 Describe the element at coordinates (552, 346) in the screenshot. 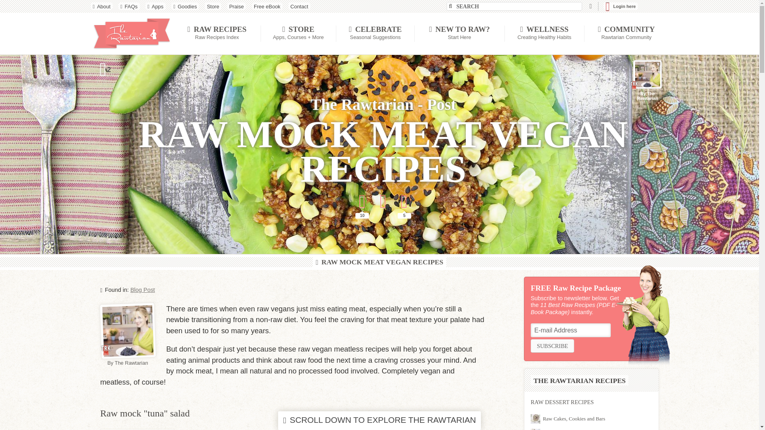

I see `Subscribe` at that location.